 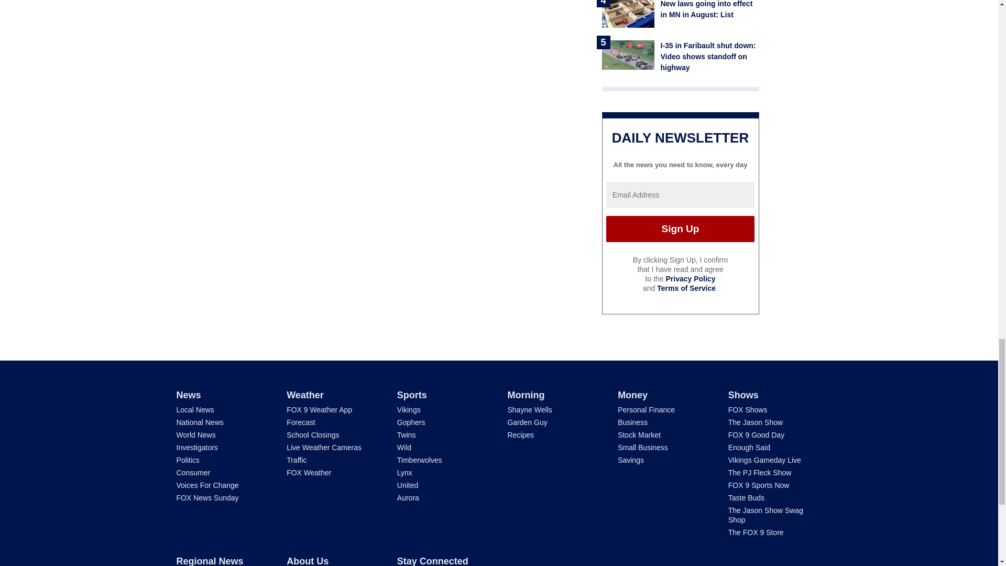 What do you see at coordinates (680, 228) in the screenshot?
I see `Sign Up` at bounding box center [680, 228].